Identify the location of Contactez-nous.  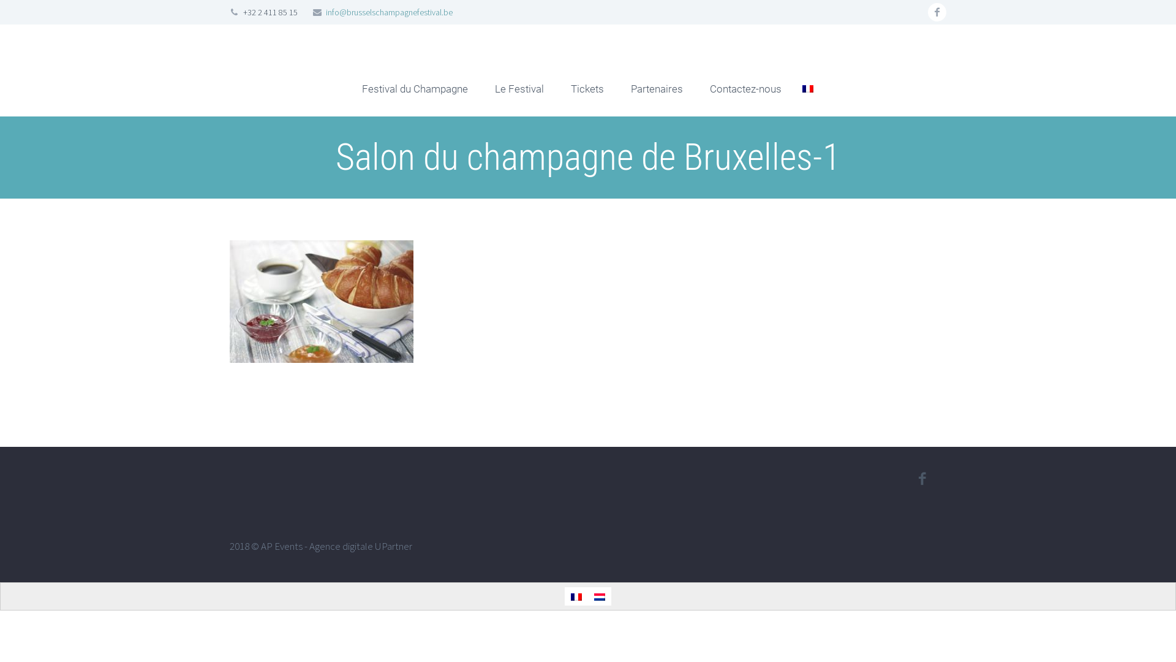
(746, 89).